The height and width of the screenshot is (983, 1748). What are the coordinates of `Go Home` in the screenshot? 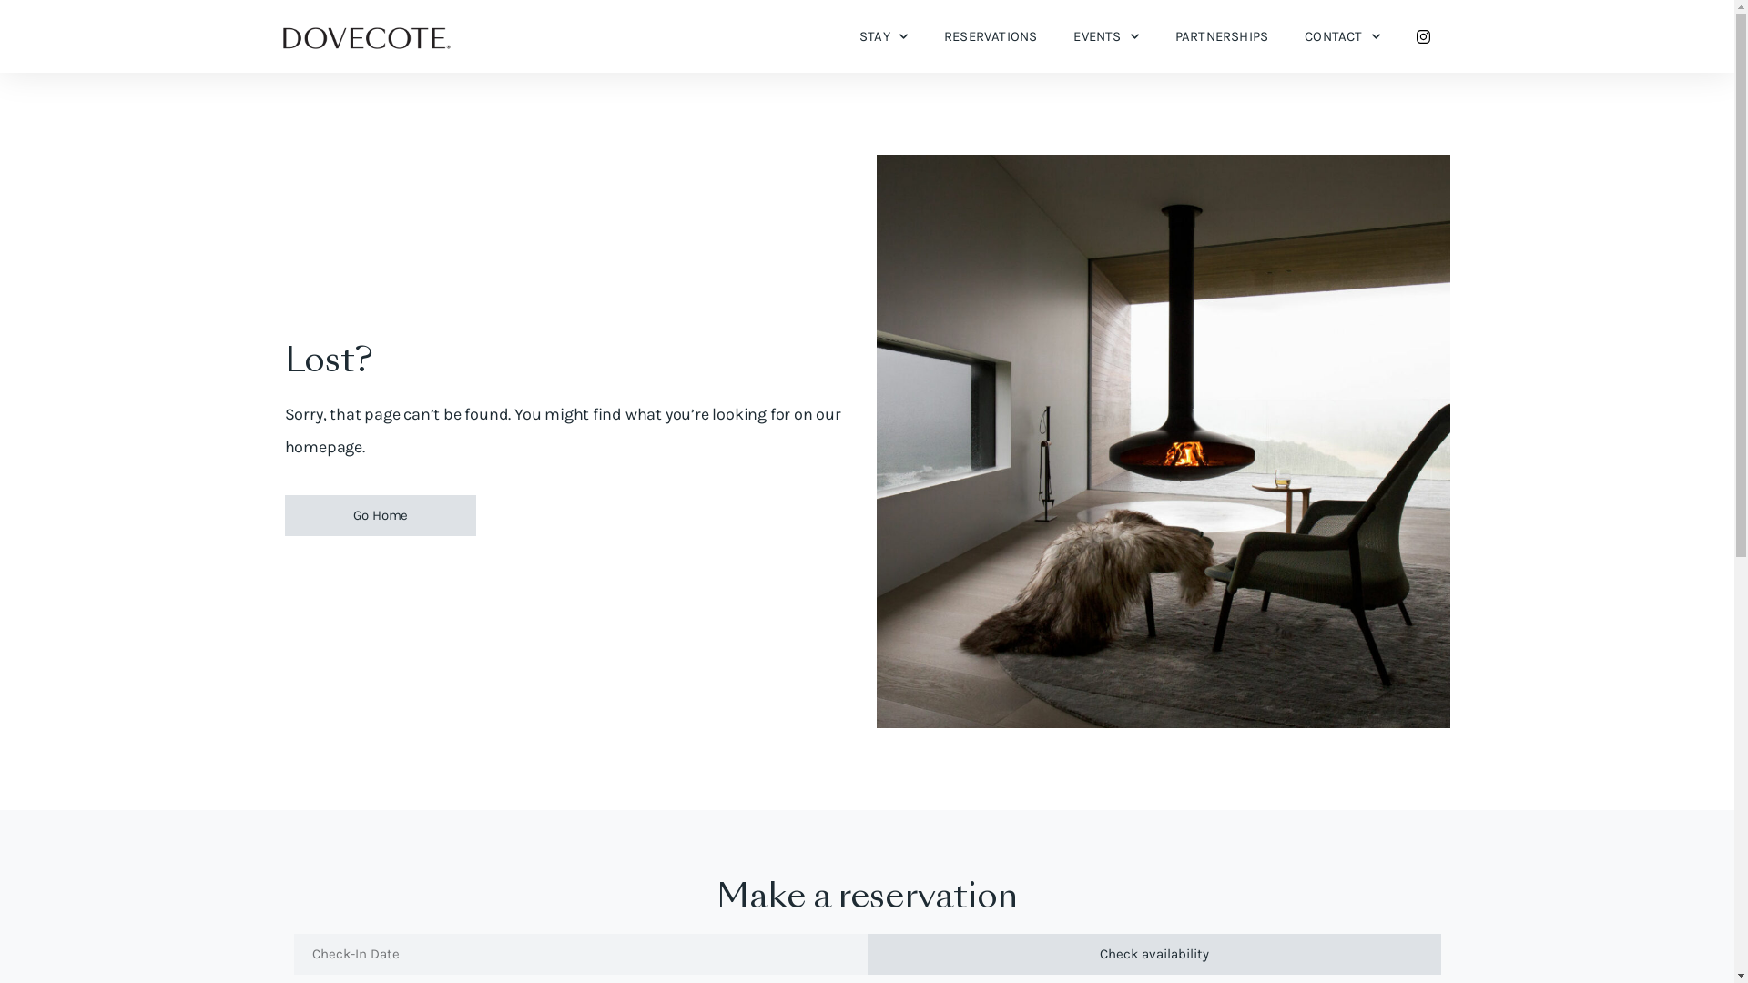 It's located at (381, 515).